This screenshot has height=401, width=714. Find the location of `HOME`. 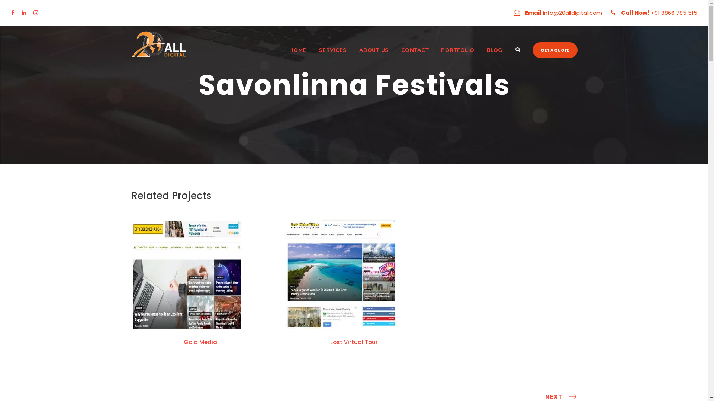

HOME is located at coordinates (295, 57).